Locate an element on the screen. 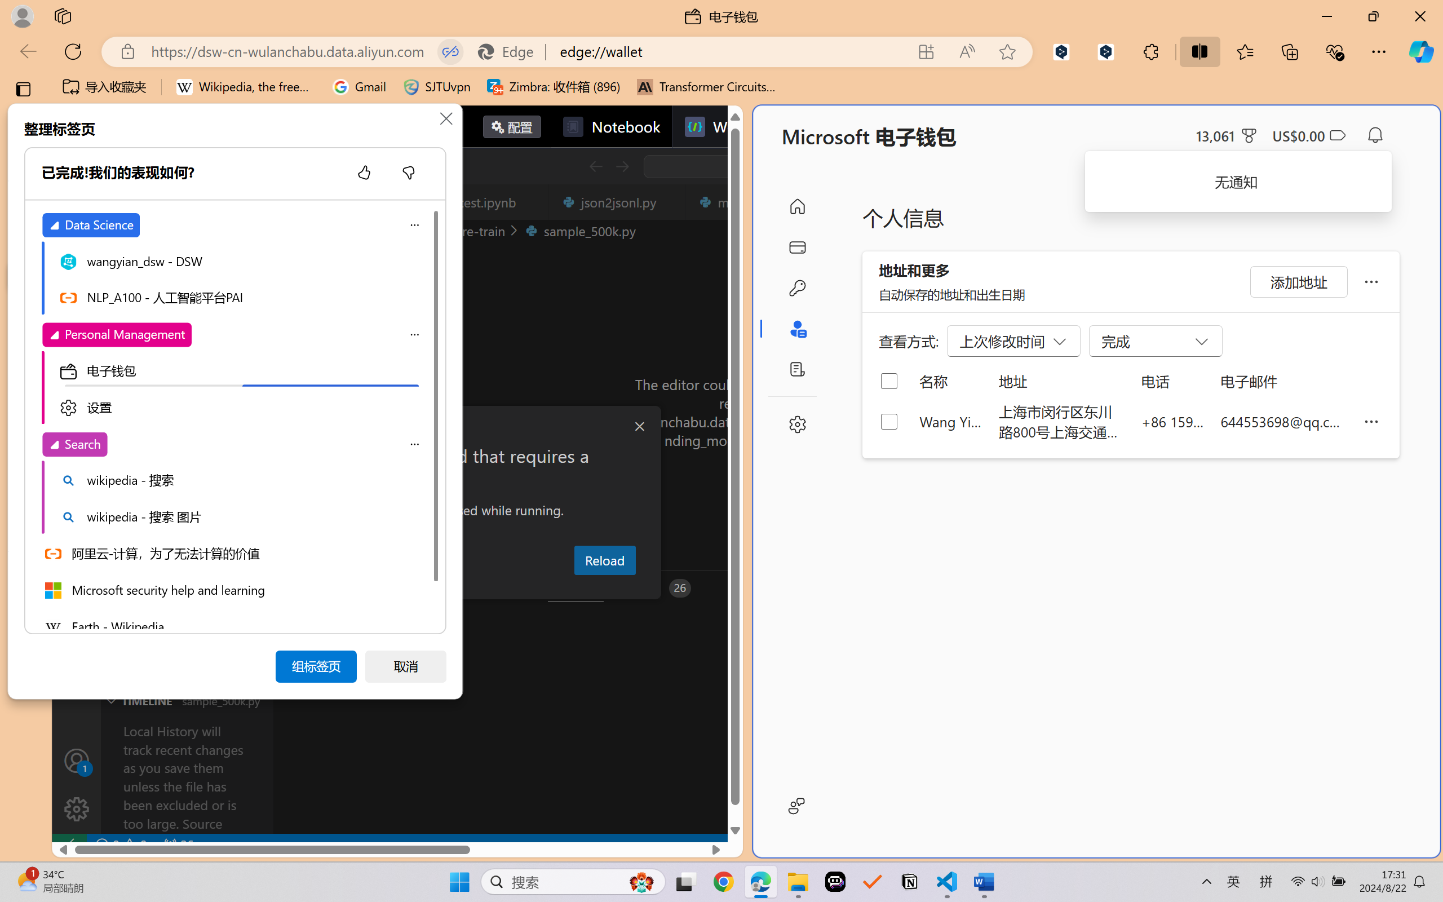 Image resolution: width=1443 pixels, height=902 pixels. Class: ___1lmltc5 f1agt3bx f12qytpq is located at coordinates (1337, 135).